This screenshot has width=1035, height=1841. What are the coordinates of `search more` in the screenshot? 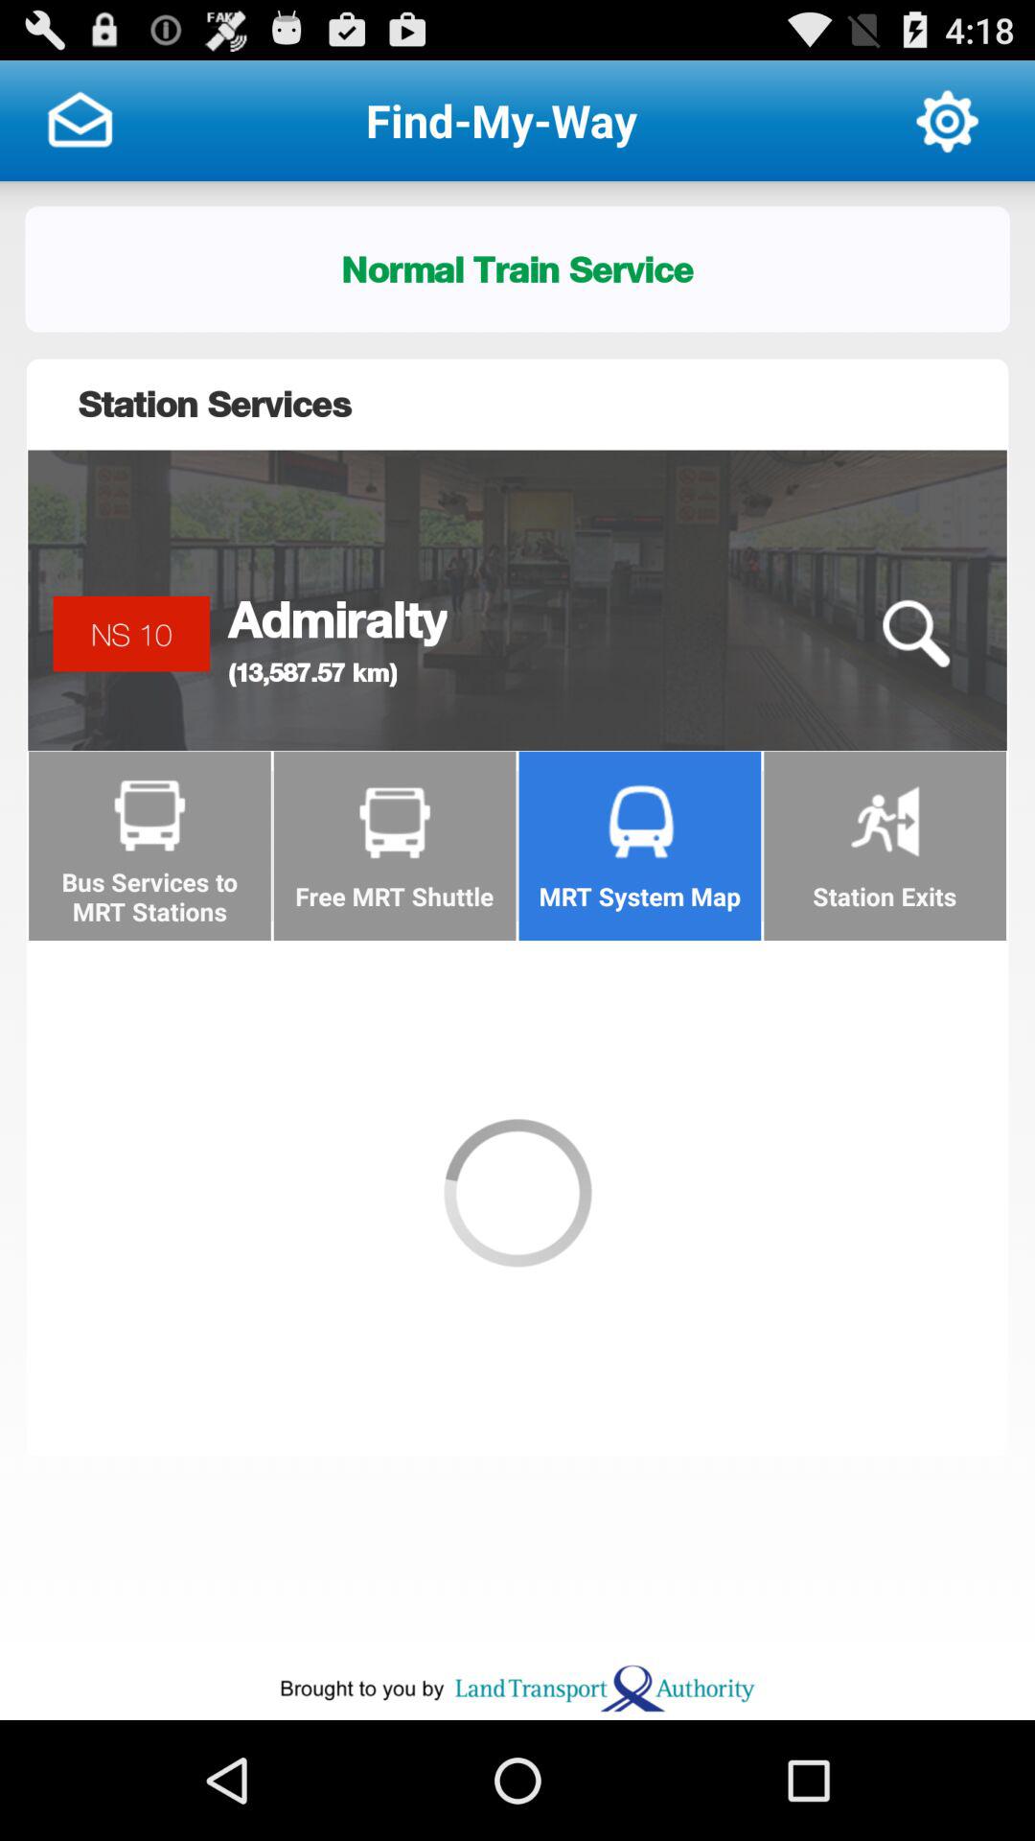 It's located at (915, 635).